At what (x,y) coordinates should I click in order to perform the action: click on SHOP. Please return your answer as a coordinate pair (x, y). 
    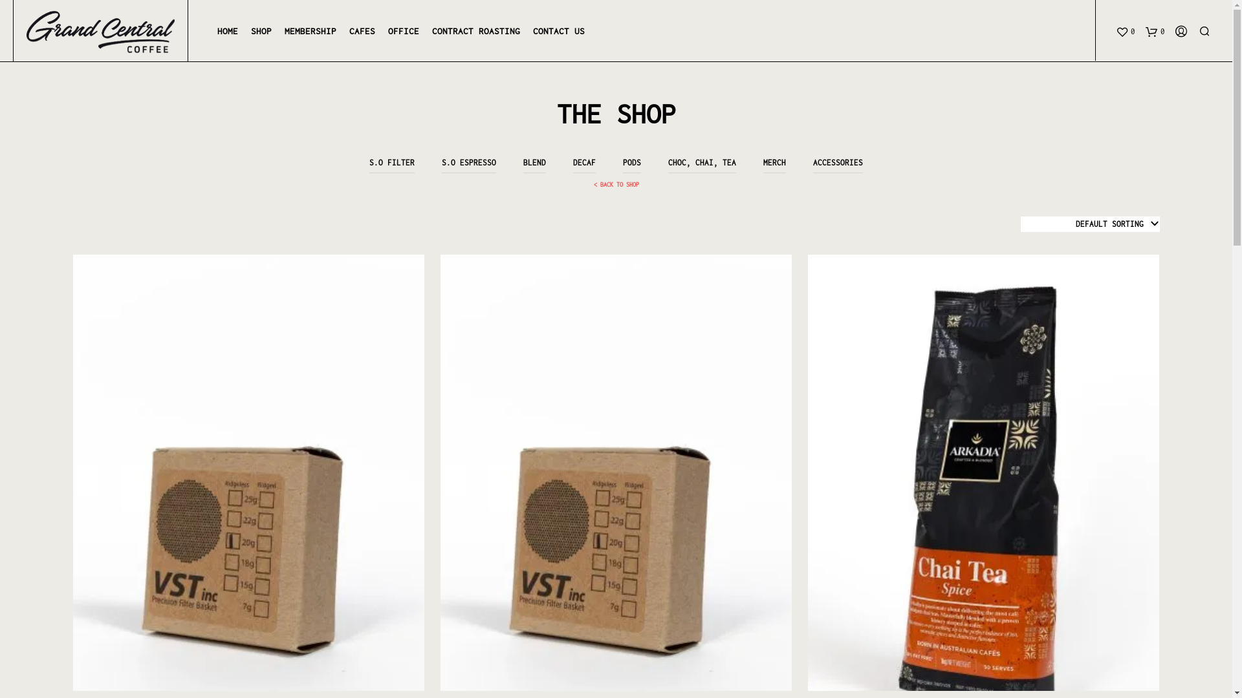
    Looking at the image, I should click on (261, 32).